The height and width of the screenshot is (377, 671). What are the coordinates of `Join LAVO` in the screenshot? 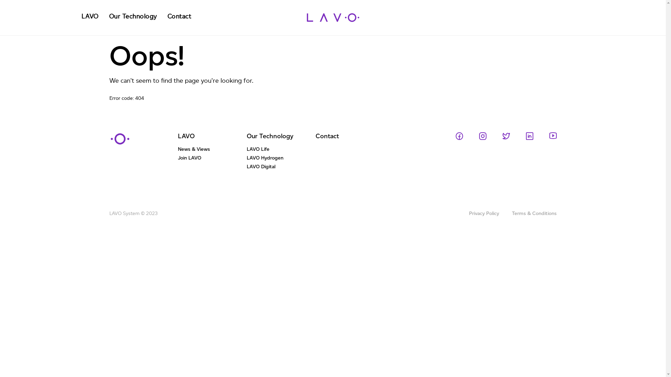 It's located at (212, 159).